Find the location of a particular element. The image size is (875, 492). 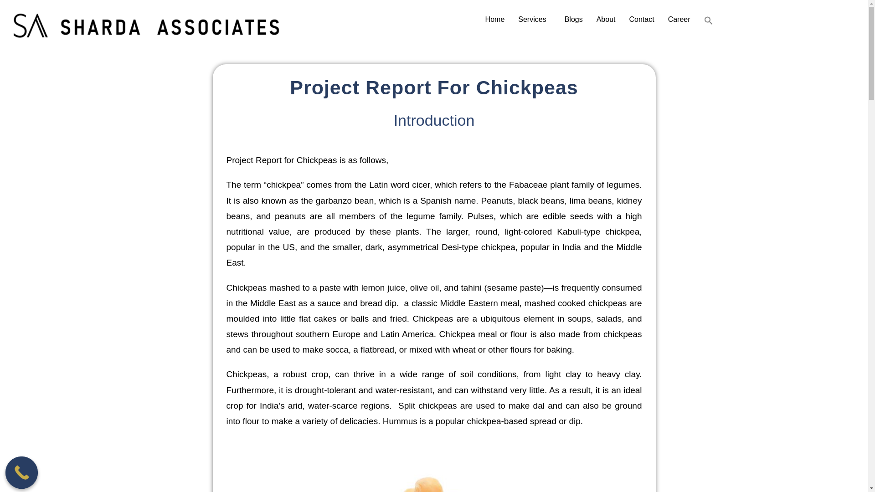

Services is located at coordinates (534, 19).